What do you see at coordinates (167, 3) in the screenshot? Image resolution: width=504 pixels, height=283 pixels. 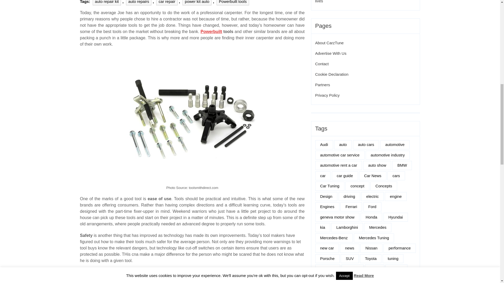 I see `car repair` at bounding box center [167, 3].